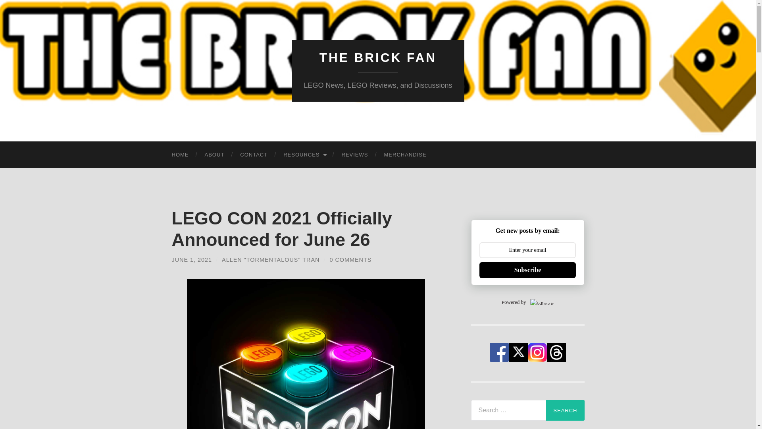  What do you see at coordinates (191, 260) in the screenshot?
I see `JUNE 1, 2021` at bounding box center [191, 260].